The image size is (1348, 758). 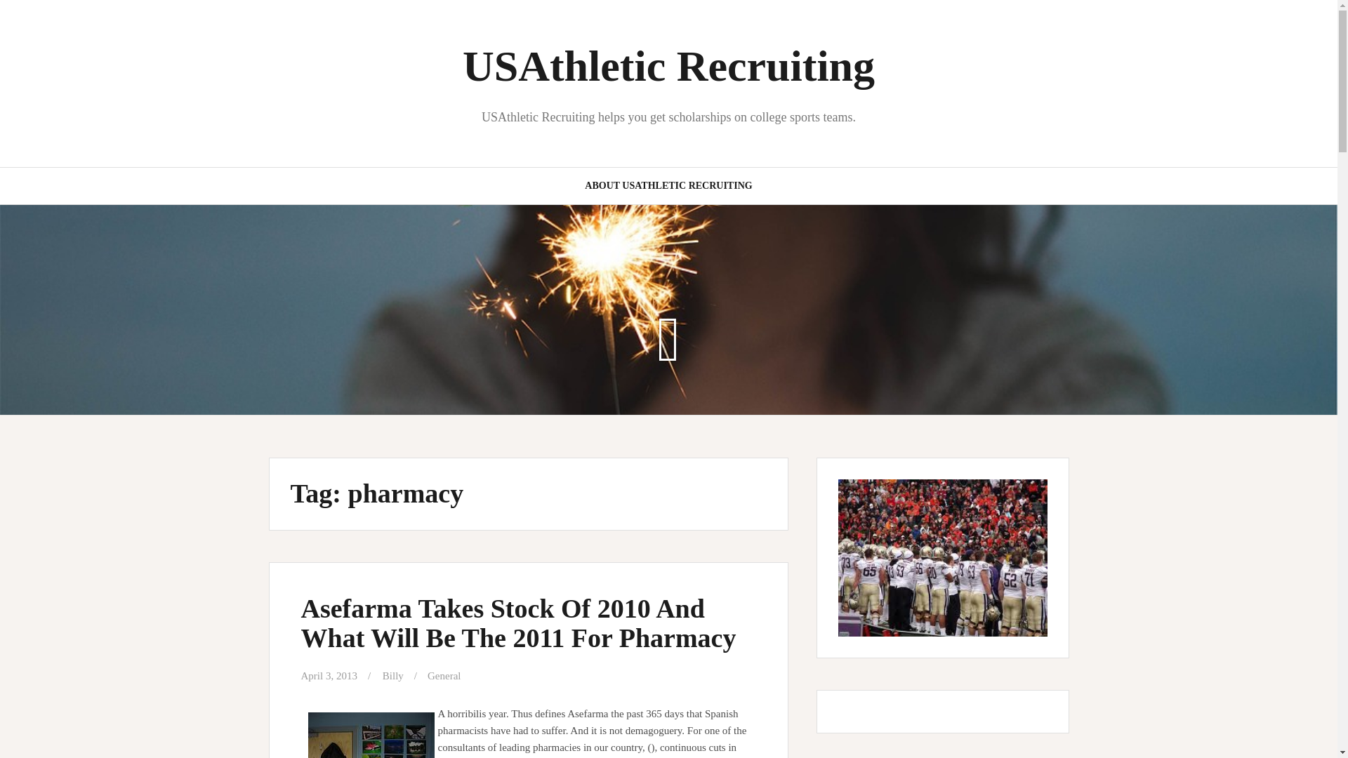 I want to click on Billy, so click(x=393, y=675).